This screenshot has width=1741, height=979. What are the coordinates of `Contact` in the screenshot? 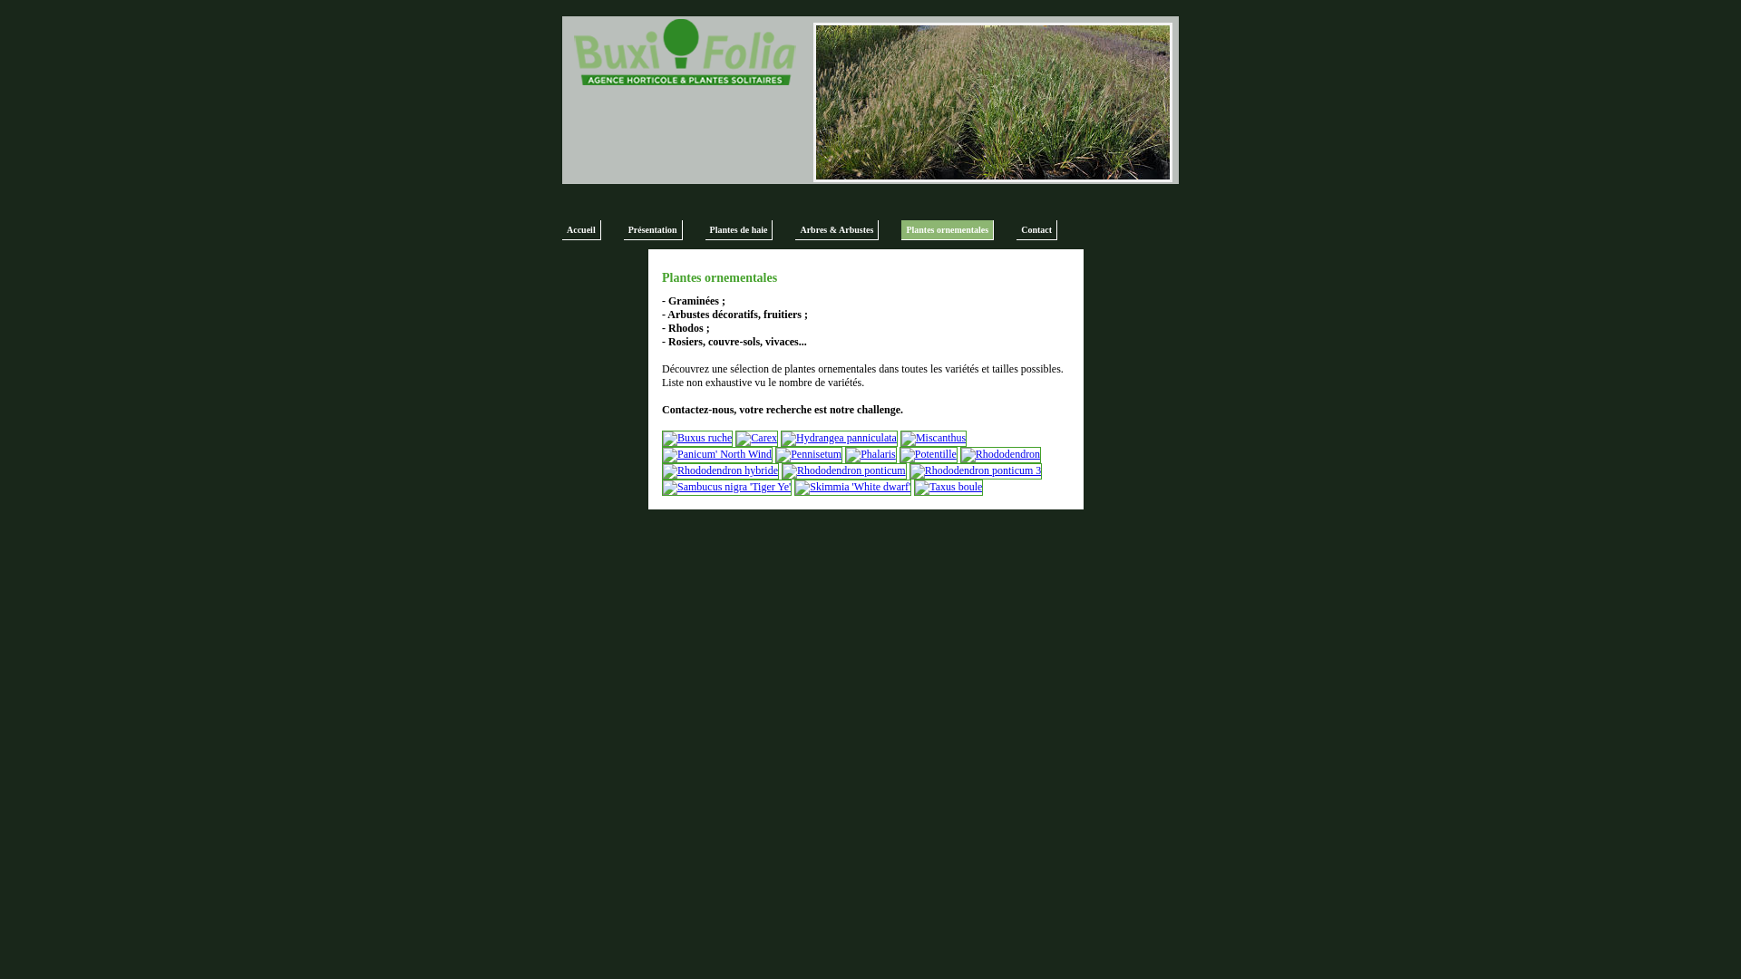 It's located at (1037, 230).